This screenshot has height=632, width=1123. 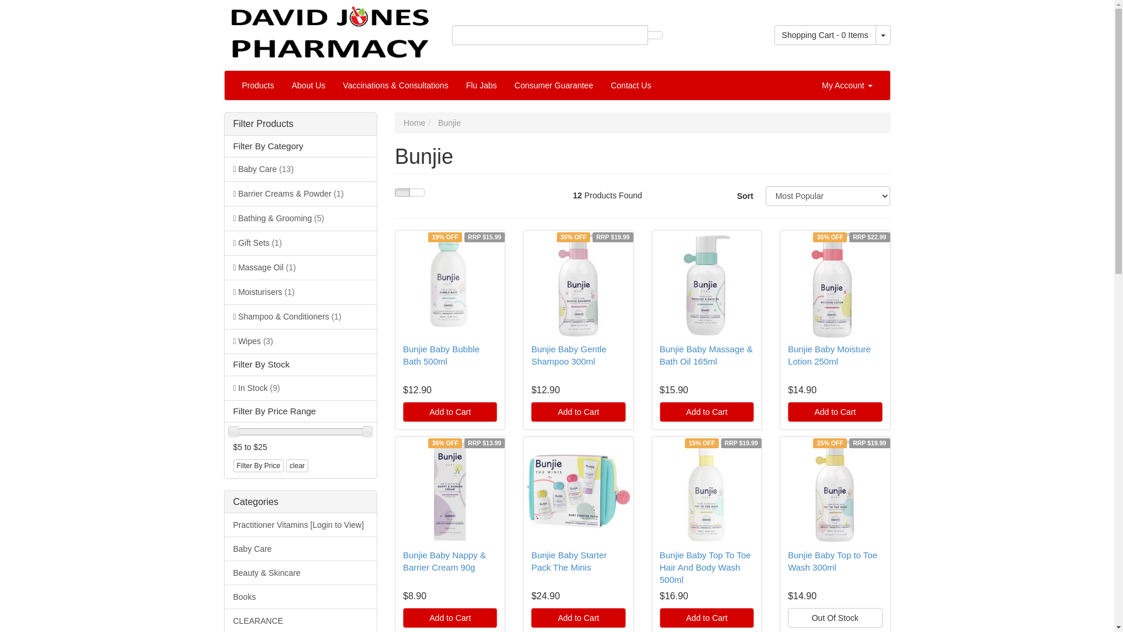 I want to click on Wipes (3), so click(x=301, y=341).